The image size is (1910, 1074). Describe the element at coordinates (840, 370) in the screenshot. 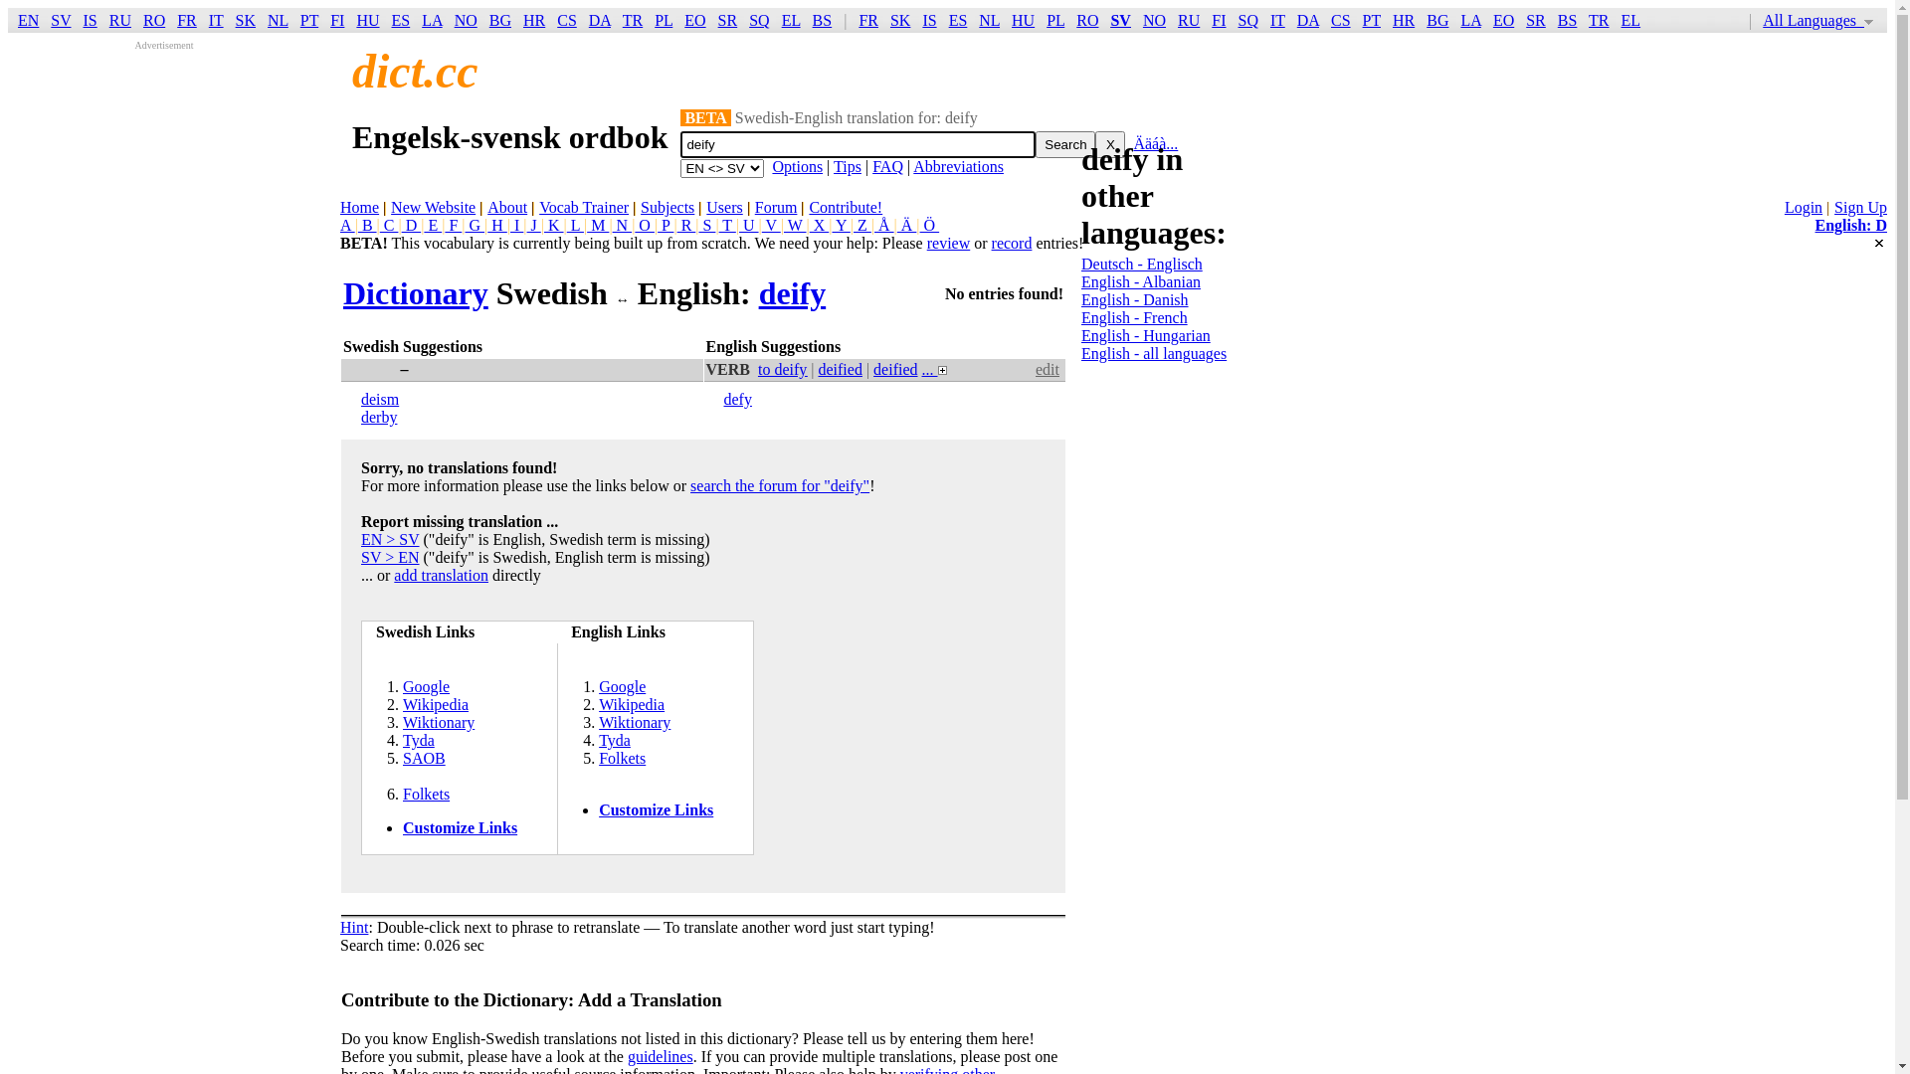

I see `deified` at that location.